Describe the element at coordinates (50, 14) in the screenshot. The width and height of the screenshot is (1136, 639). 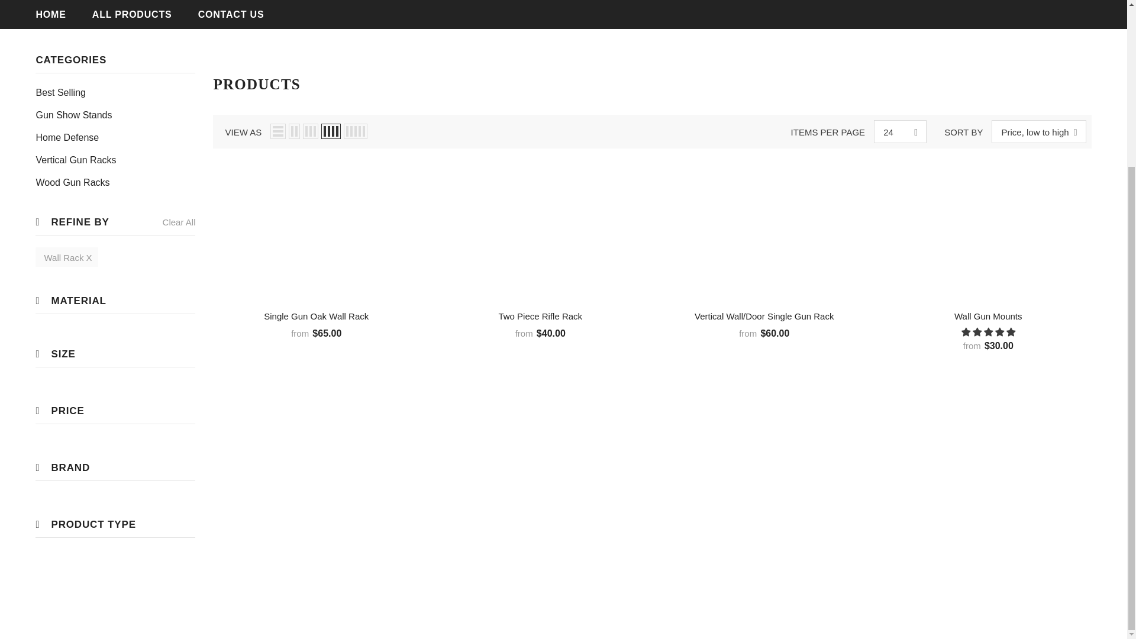
I see `HOME` at that location.